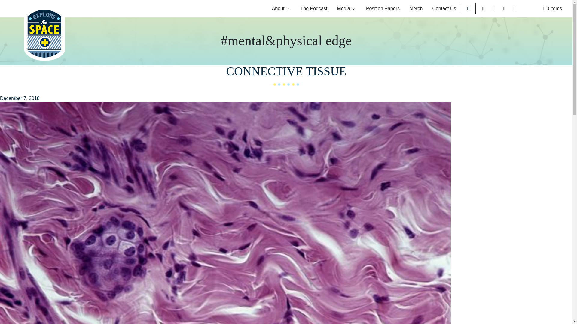  I want to click on December 7, 2018, so click(20, 98).